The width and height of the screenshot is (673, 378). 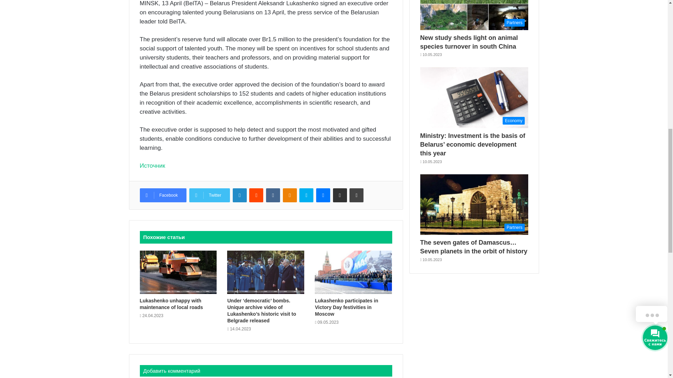 What do you see at coordinates (256, 195) in the screenshot?
I see `Reddit` at bounding box center [256, 195].